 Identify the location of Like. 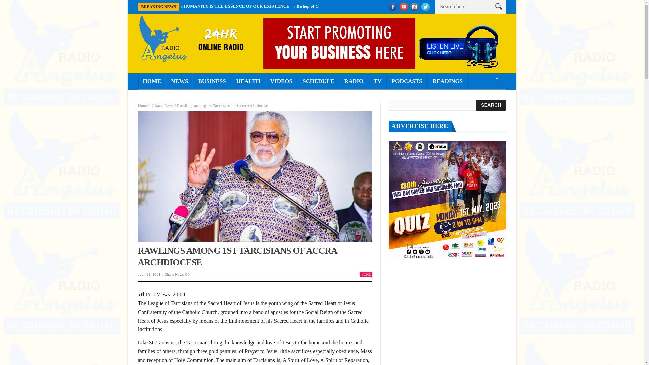
(366, 274).